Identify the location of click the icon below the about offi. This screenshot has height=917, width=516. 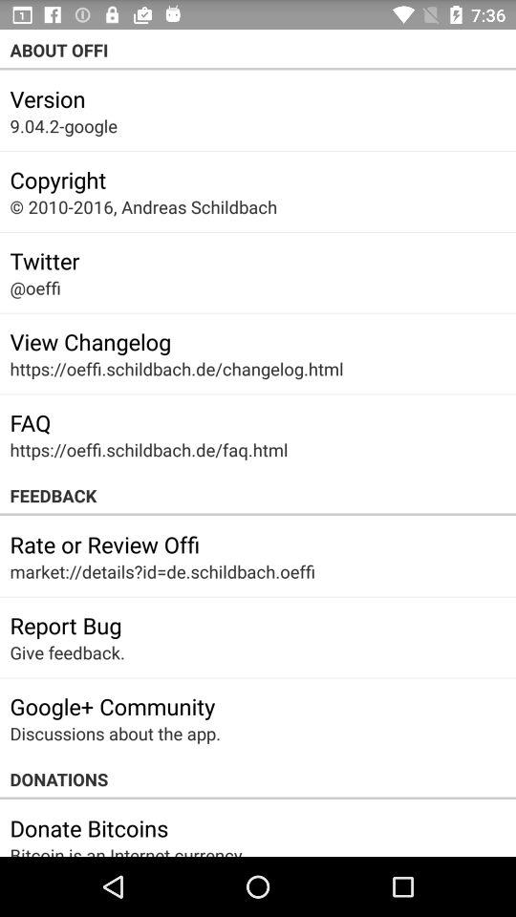
(48, 98).